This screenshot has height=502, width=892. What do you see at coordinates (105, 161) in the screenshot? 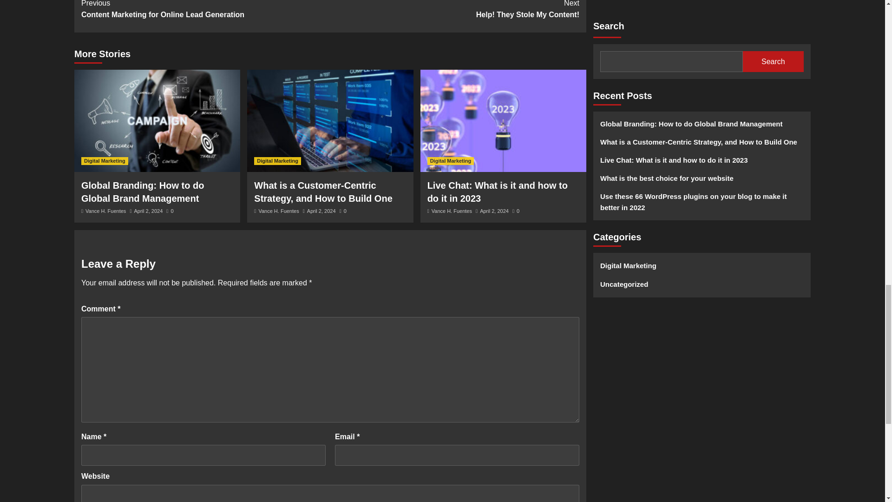
I see `0` at bounding box center [105, 161].